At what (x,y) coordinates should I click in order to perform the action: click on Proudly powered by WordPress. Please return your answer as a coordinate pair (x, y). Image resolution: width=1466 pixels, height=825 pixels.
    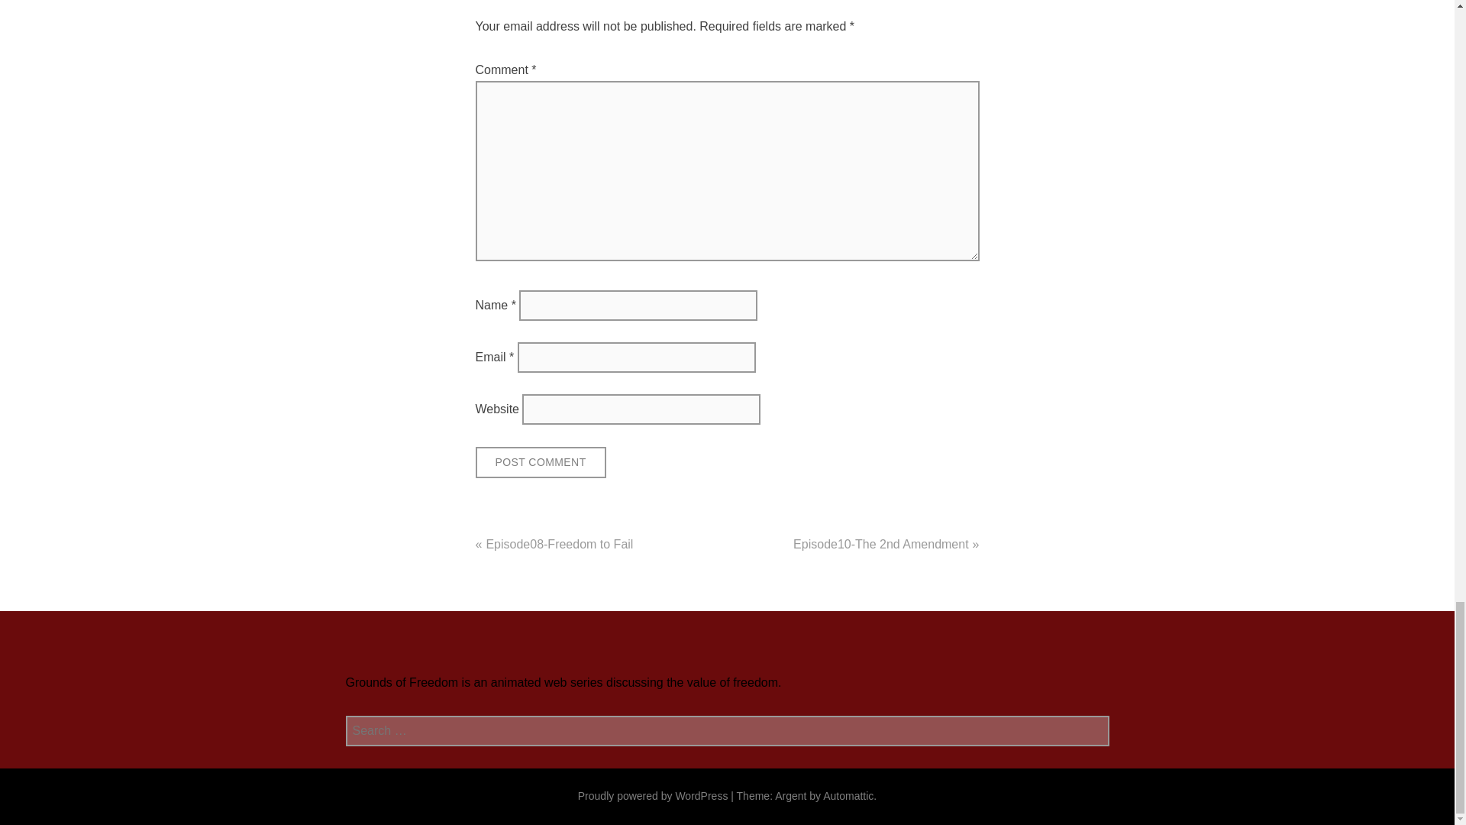
    Looking at the image, I should click on (653, 795).